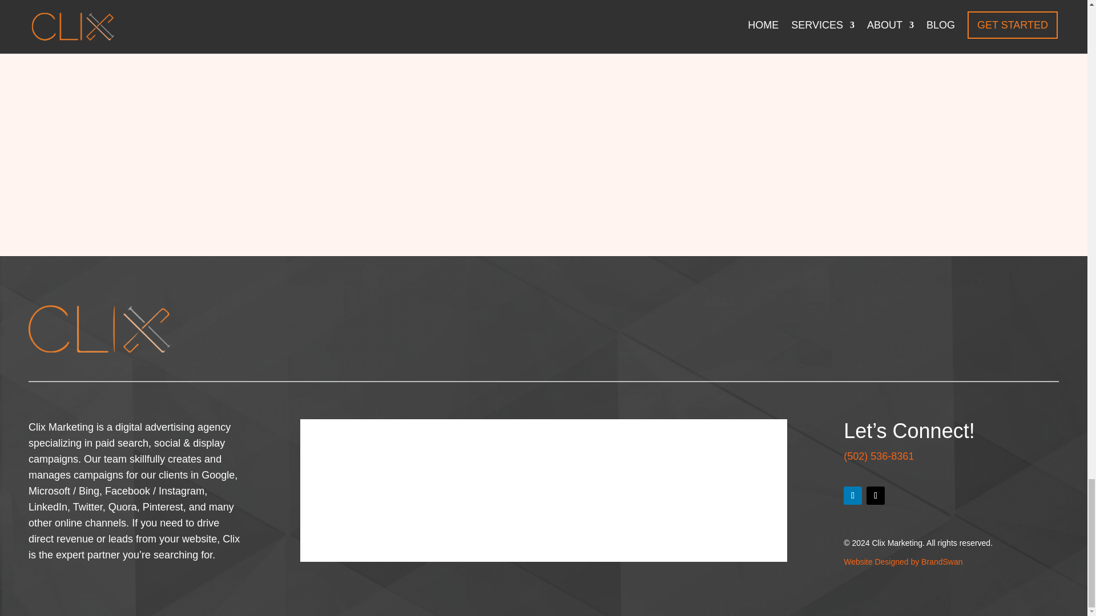 The image size is (1096, 616). I want to click on Follow on LinkedIn, so click(853, 495).